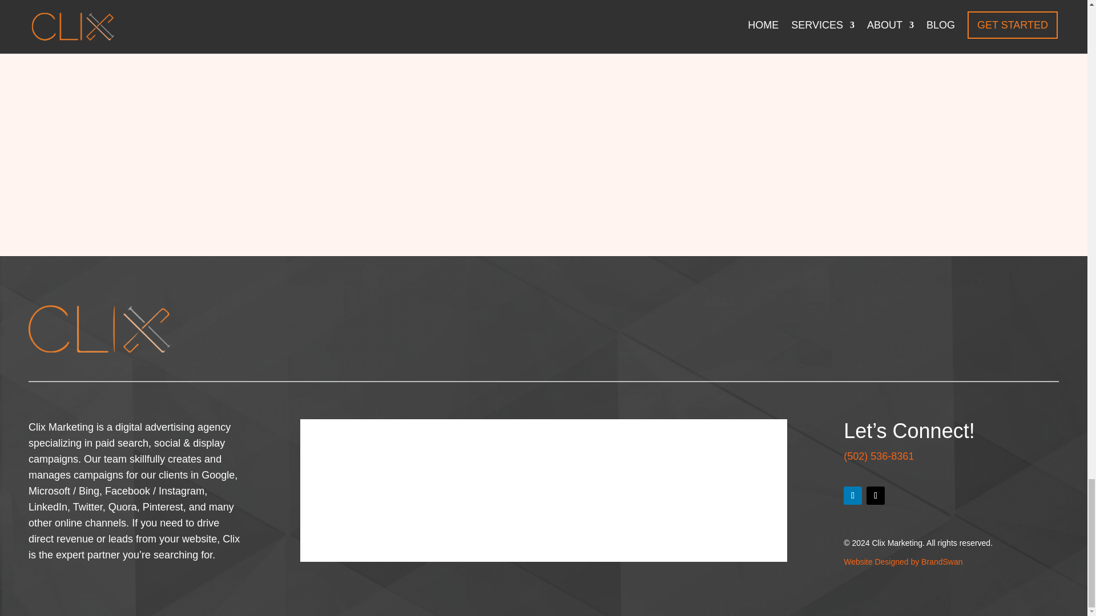 The image size is (1096, 616). I want to click on Follow on LinkedIn, so click(853, 495).